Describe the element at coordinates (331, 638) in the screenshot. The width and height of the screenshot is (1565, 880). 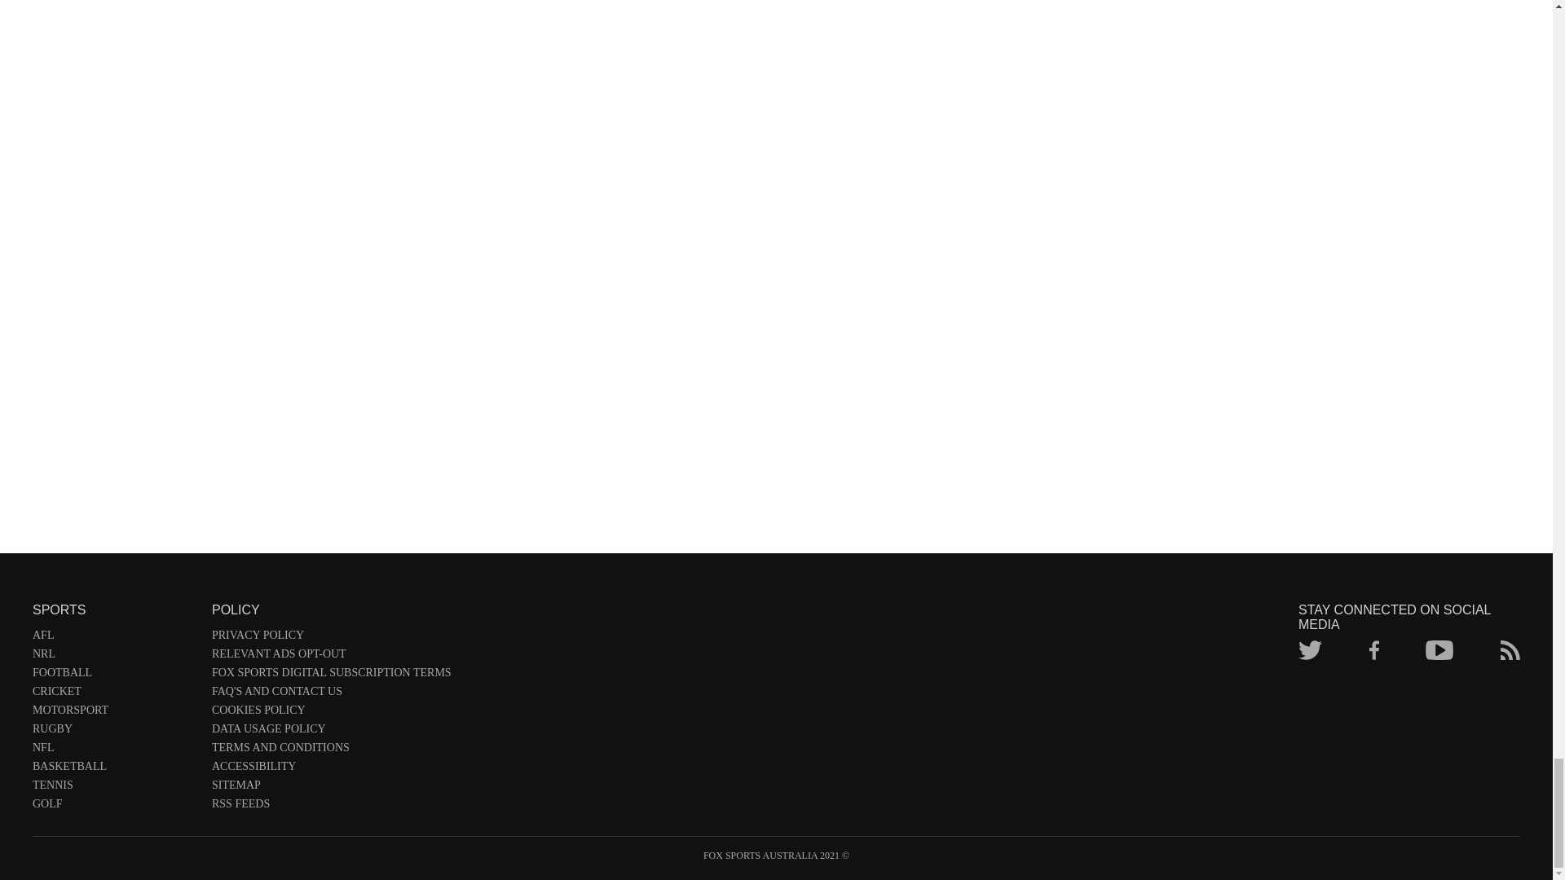
I see `PRIVACY POLICY` at that location.